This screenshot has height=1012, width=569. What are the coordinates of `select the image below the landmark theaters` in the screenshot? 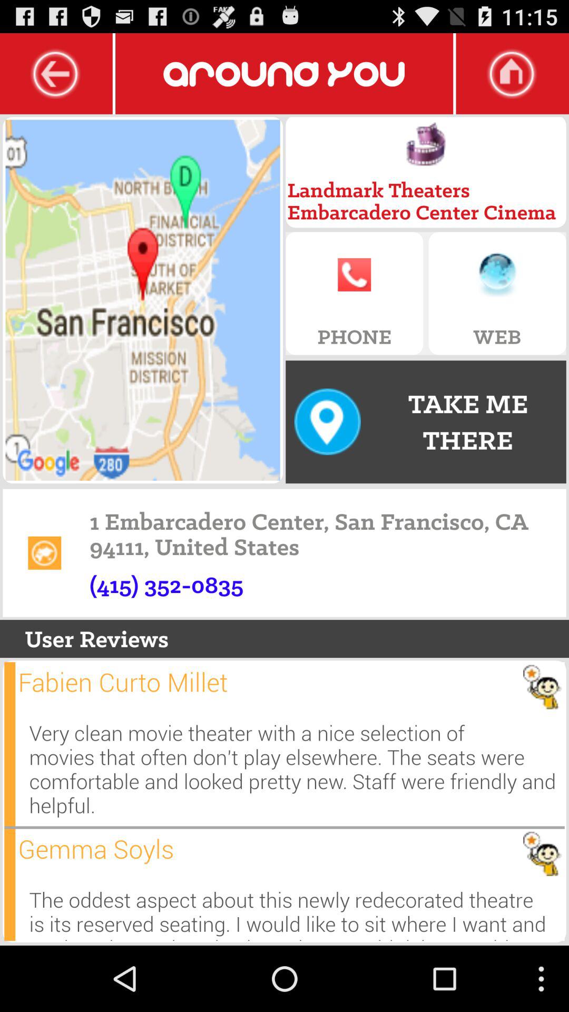 It's located at (426, 144).